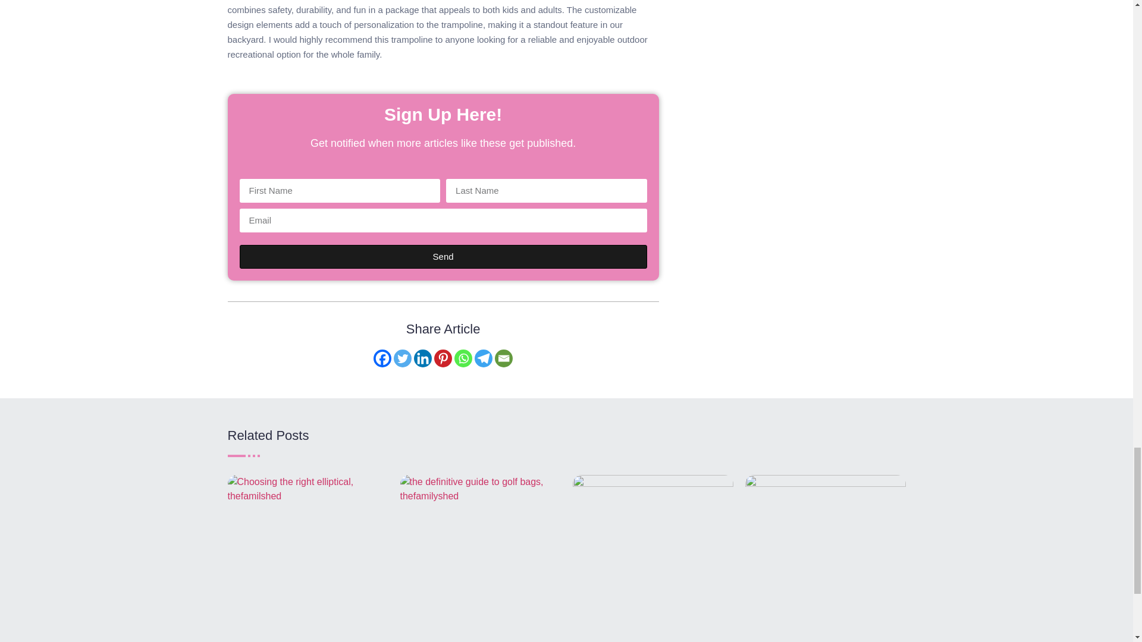  What do you see at coordinates (382, 358) in the screenshot?
I see `Facebook` at bounding box center [382, 358].